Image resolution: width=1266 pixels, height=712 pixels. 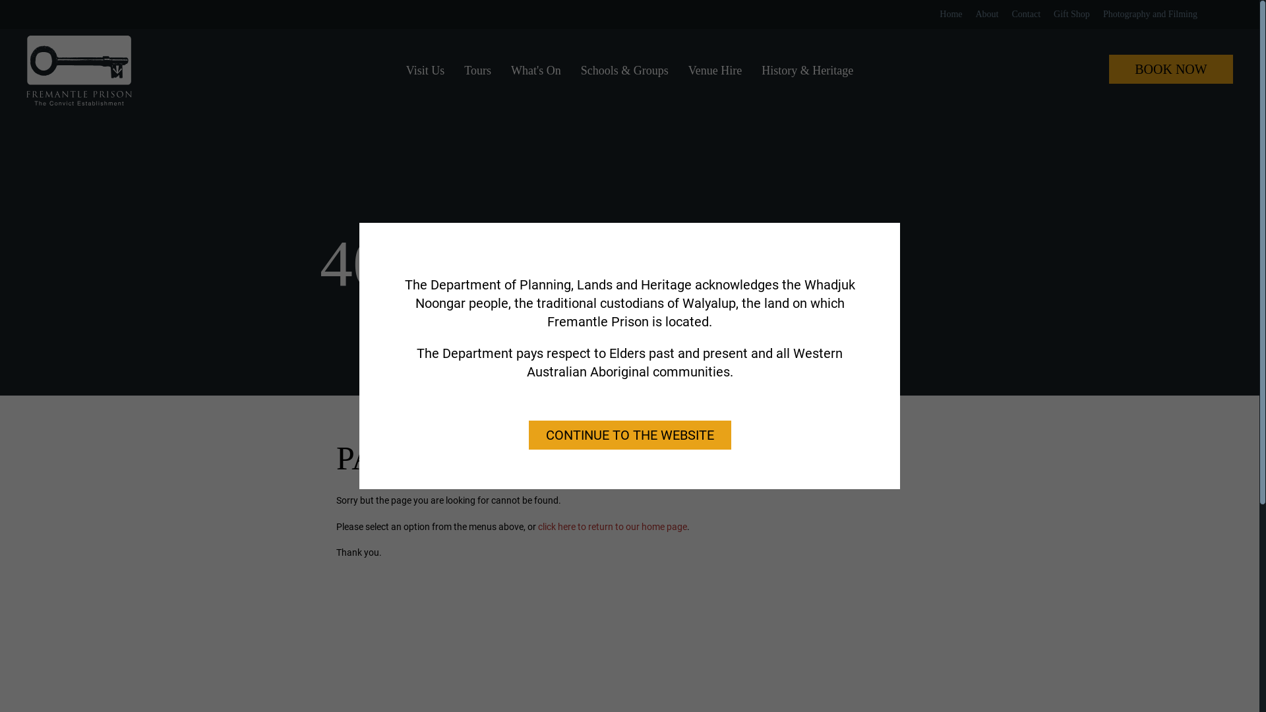 I want to click on Home, so click(x=951, y=15).